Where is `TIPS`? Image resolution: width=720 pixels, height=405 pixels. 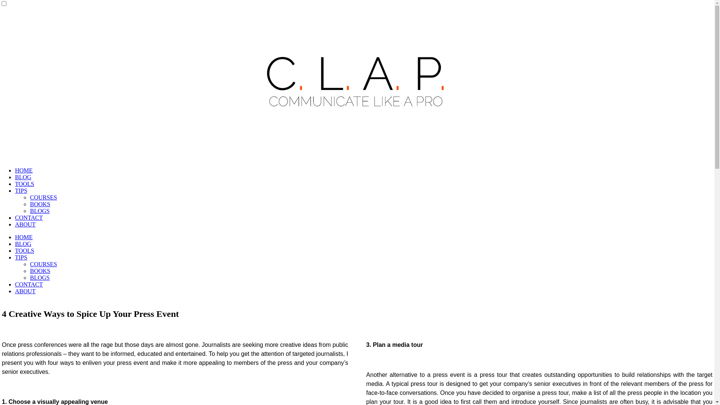
TIPS is located at coordinates (21, 190).